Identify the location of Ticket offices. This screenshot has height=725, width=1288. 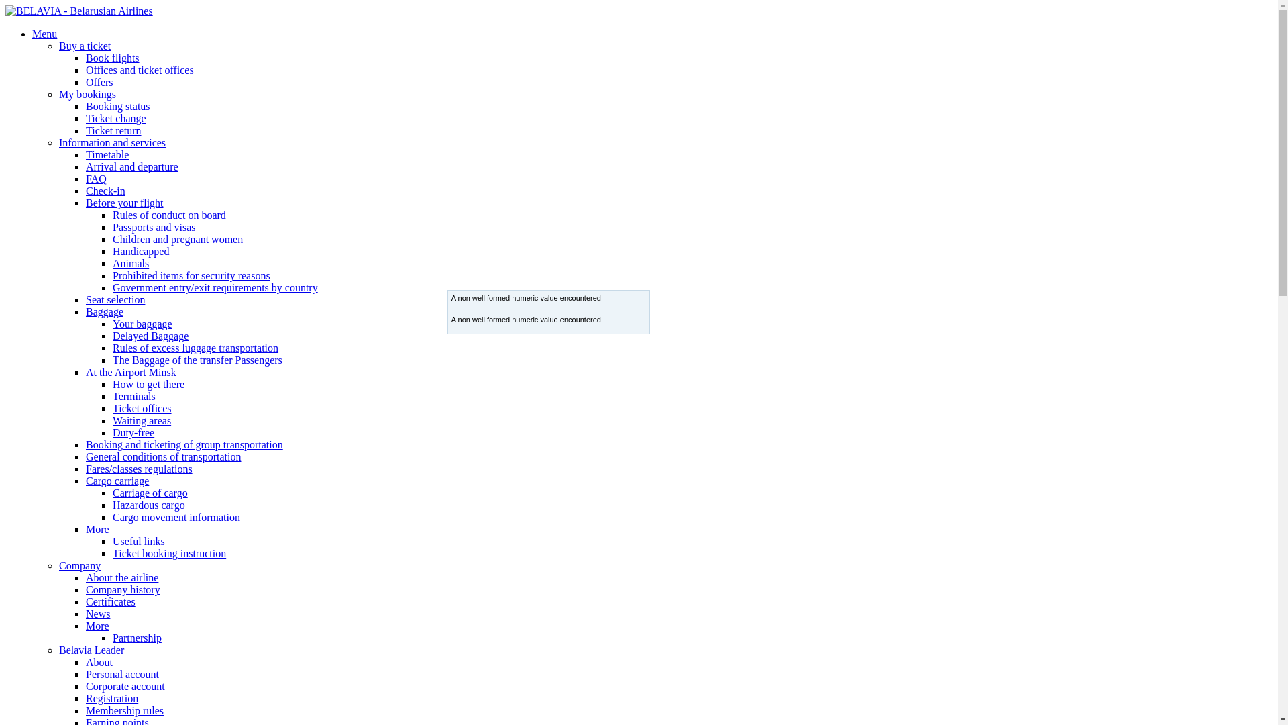
(142, 408).